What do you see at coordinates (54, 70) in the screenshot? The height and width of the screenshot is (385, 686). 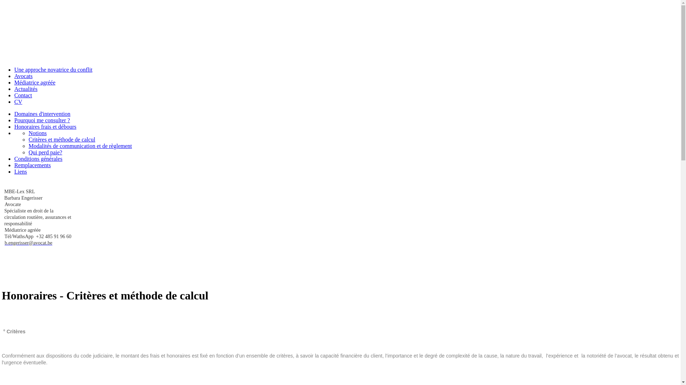 I see `Une approche novatrice du conflit` at bounding box center [54, 70].